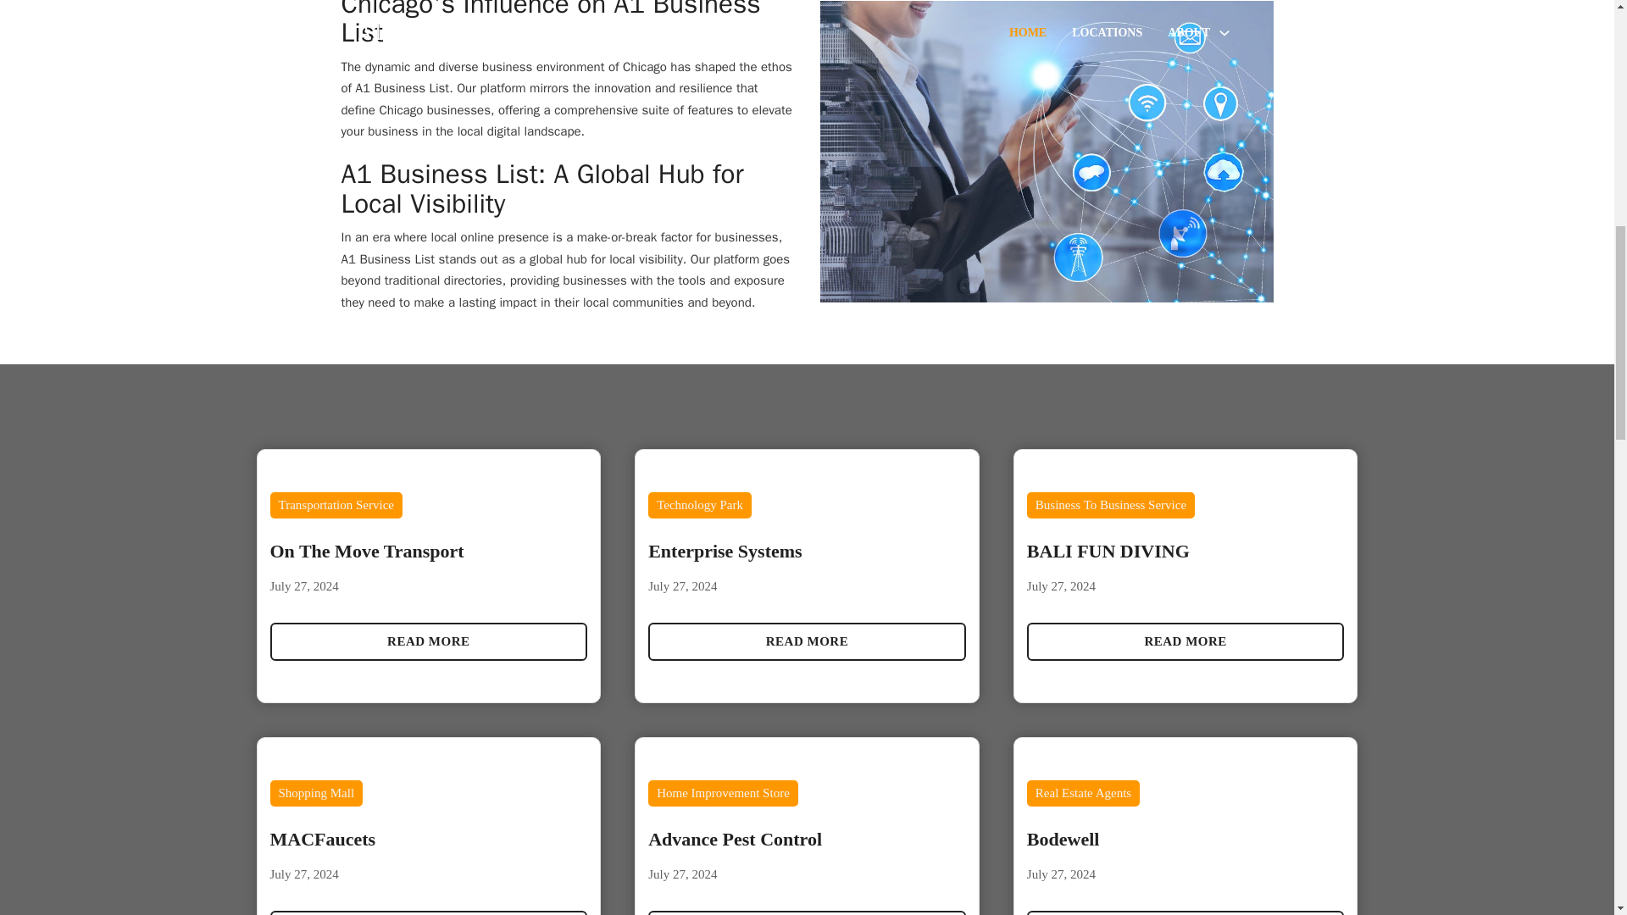  I want to click on MACFaucets, so click(322, 839).